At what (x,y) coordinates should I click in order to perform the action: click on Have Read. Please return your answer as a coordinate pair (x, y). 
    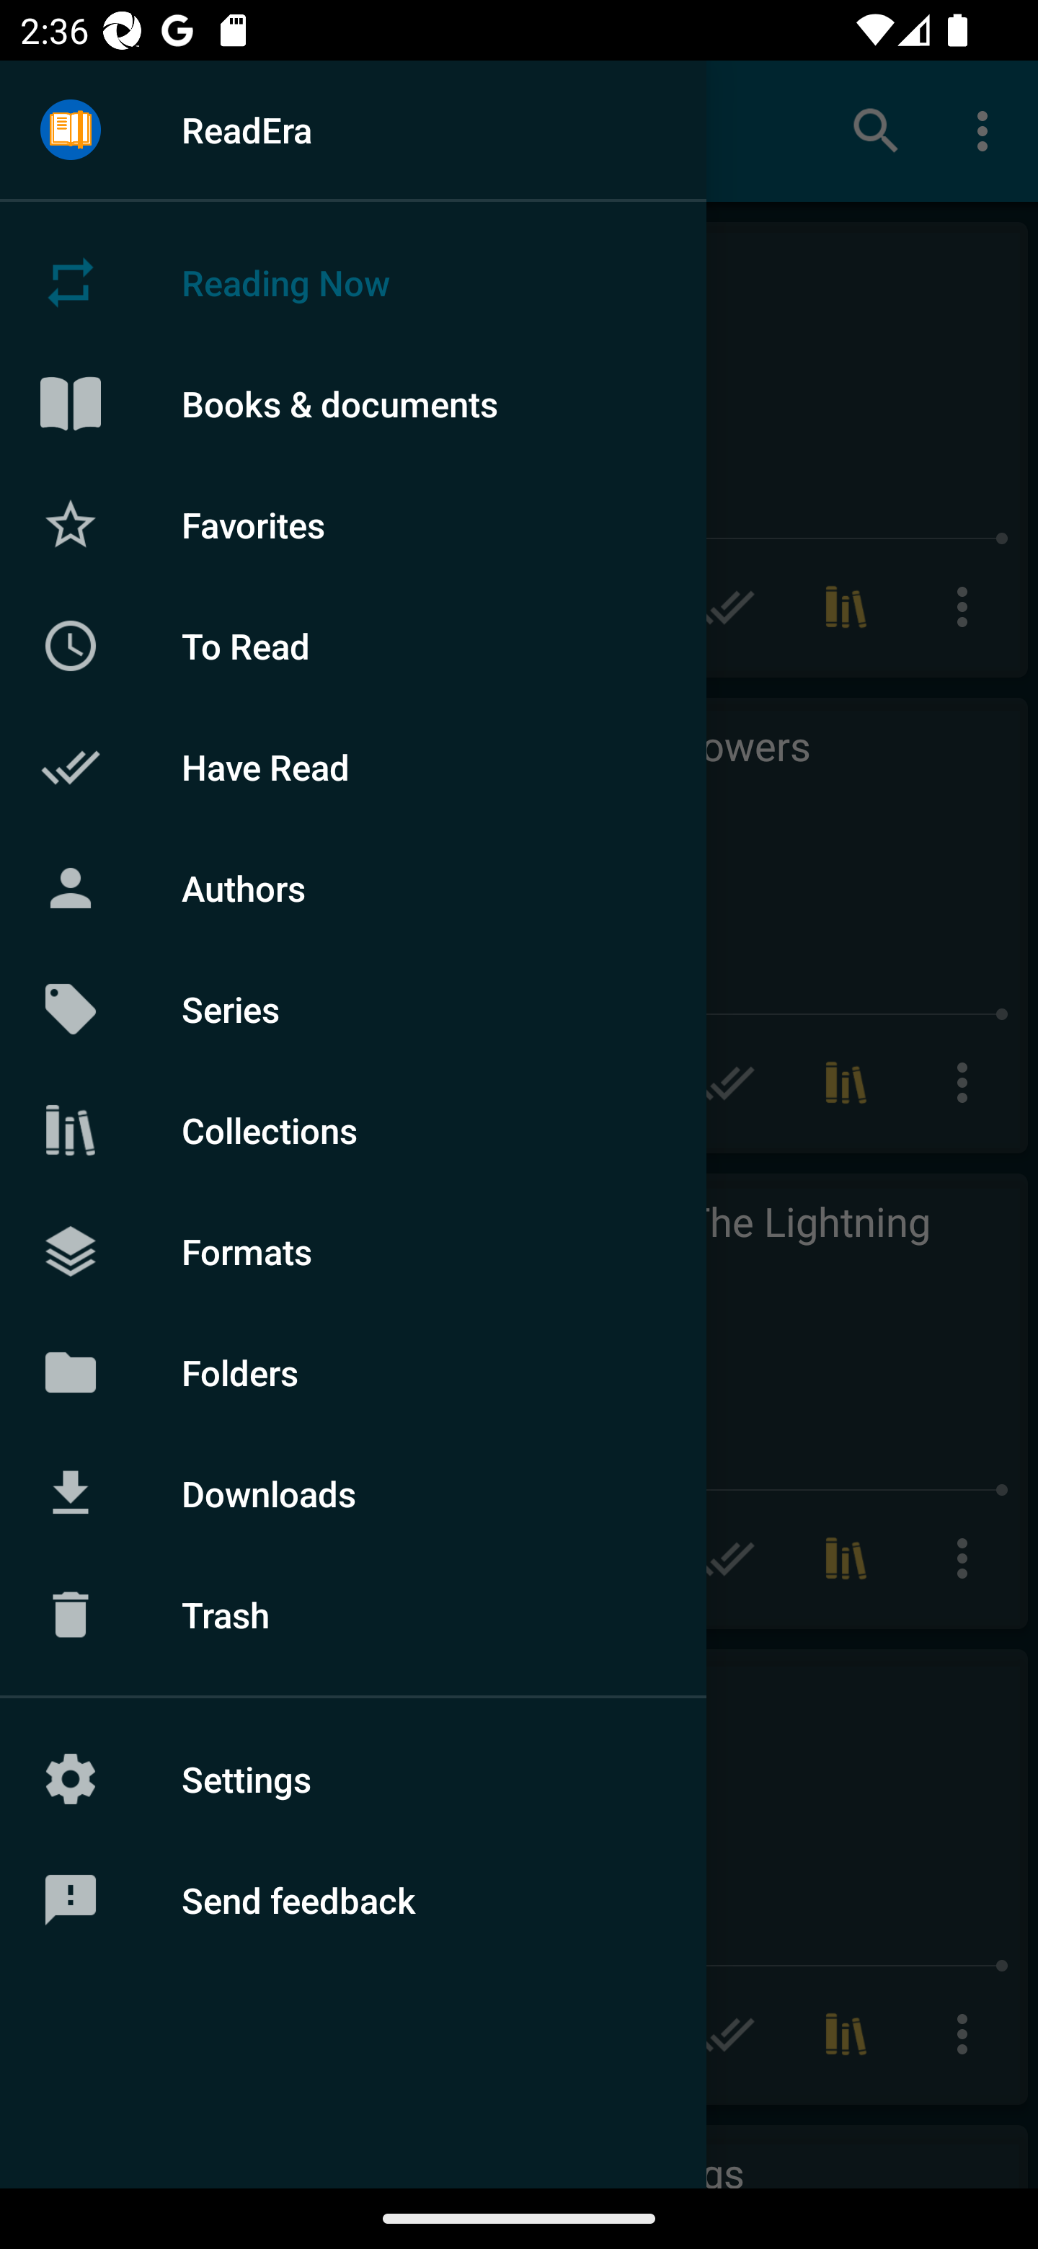
    Looking at the image, I should click on (353, 767).